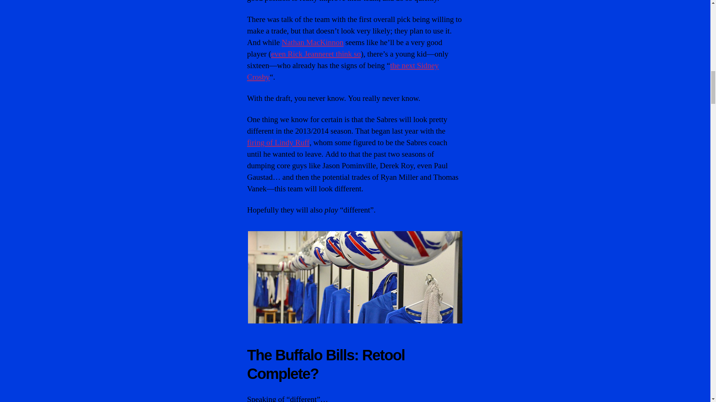 This screenshot has width=716, height=402. I want to click on even Rick Jeanneret think so, so click(316, 54).